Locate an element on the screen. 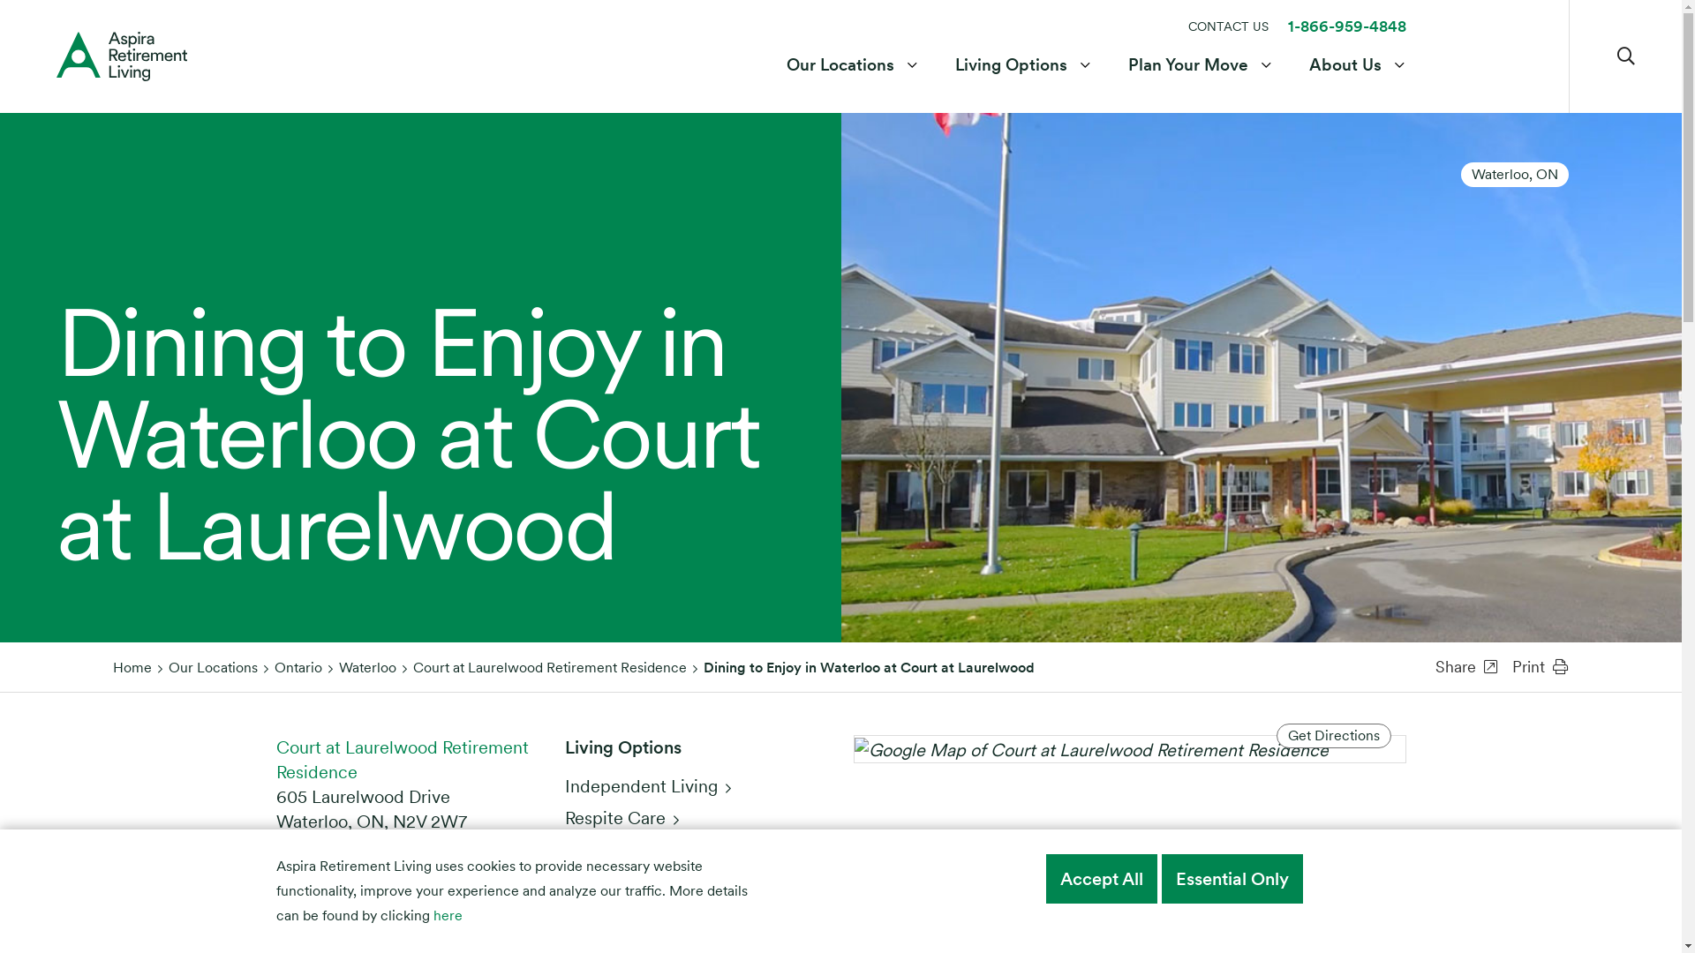 Image resolution: width=1695 pixels, height=953 pixels. Essential Only is located at coordinates (1232, 879).